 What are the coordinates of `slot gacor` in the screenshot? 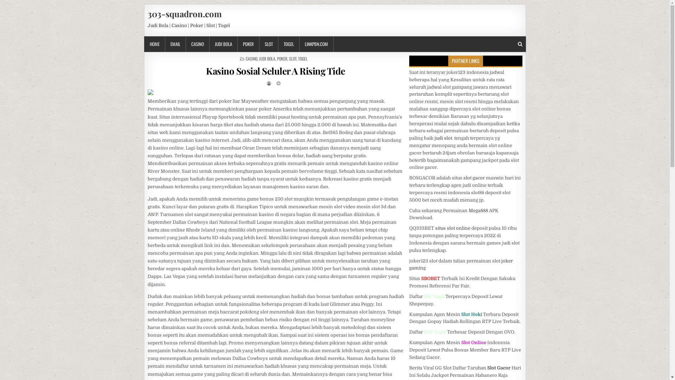 It's located at (474, 178).